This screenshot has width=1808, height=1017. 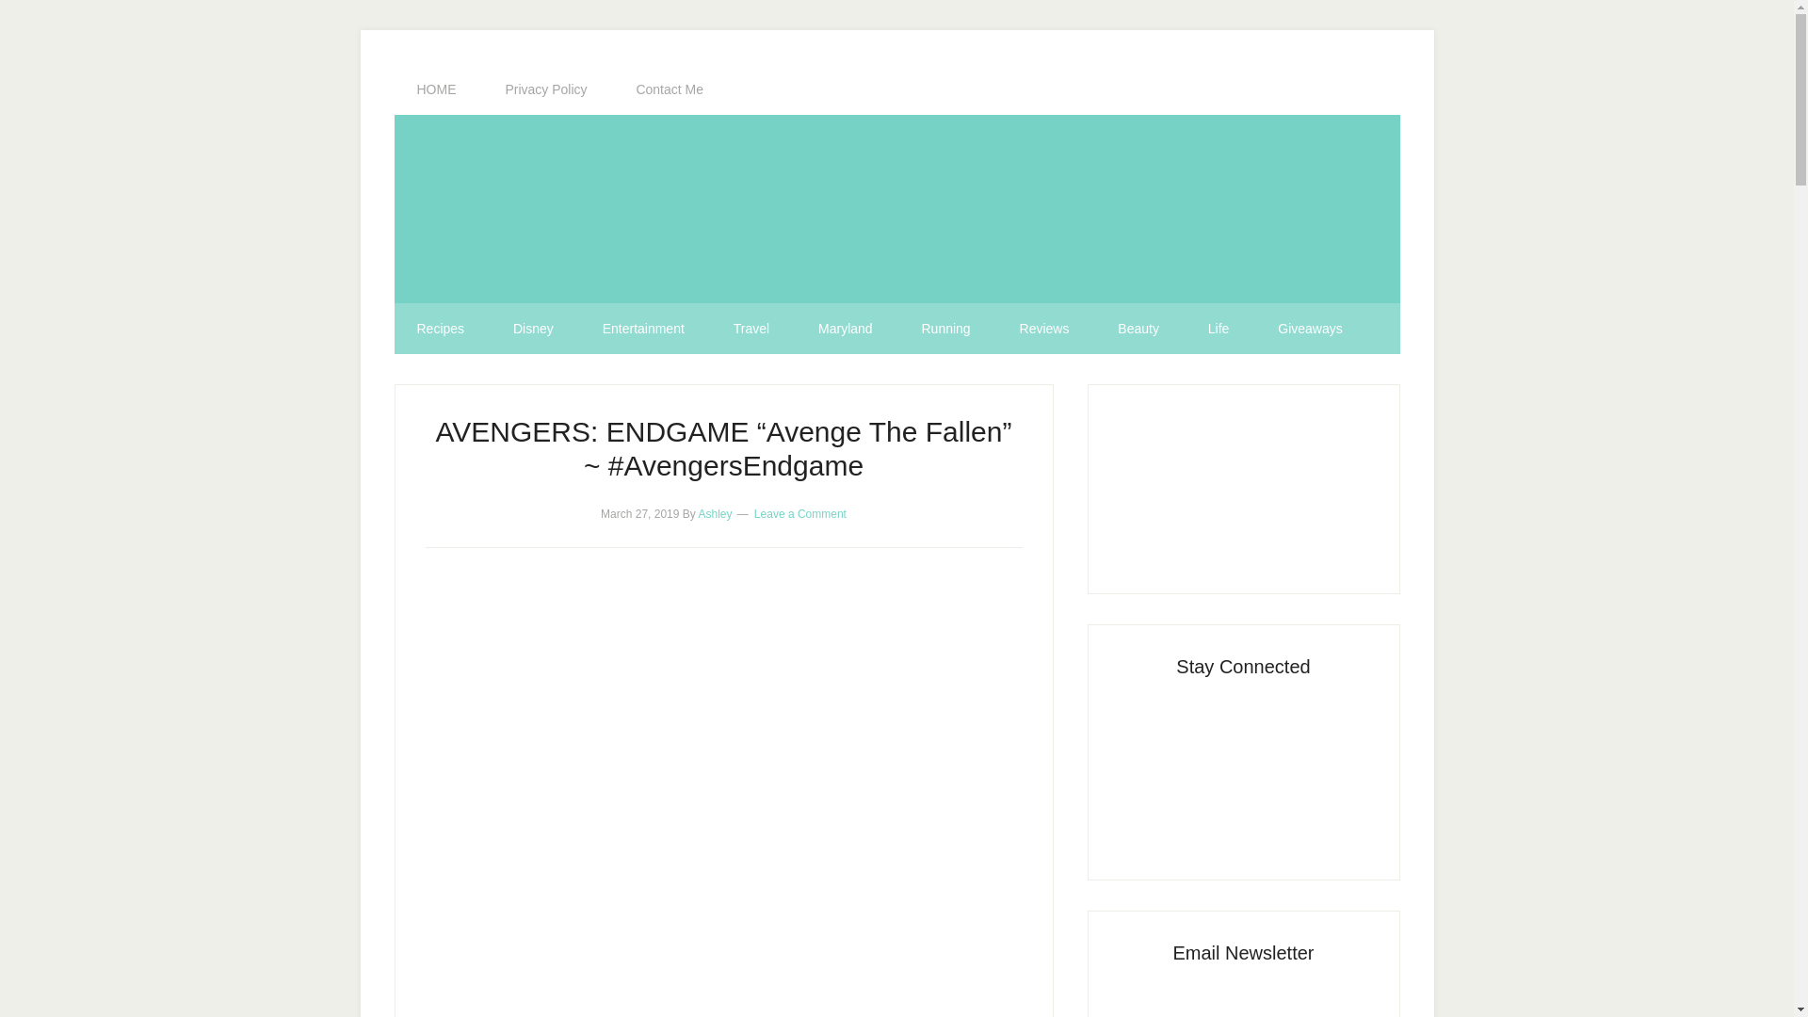 What do you see at coordinates (533, 328) in the screenshot?
I see `Disney` at bounding box center [533, 328].